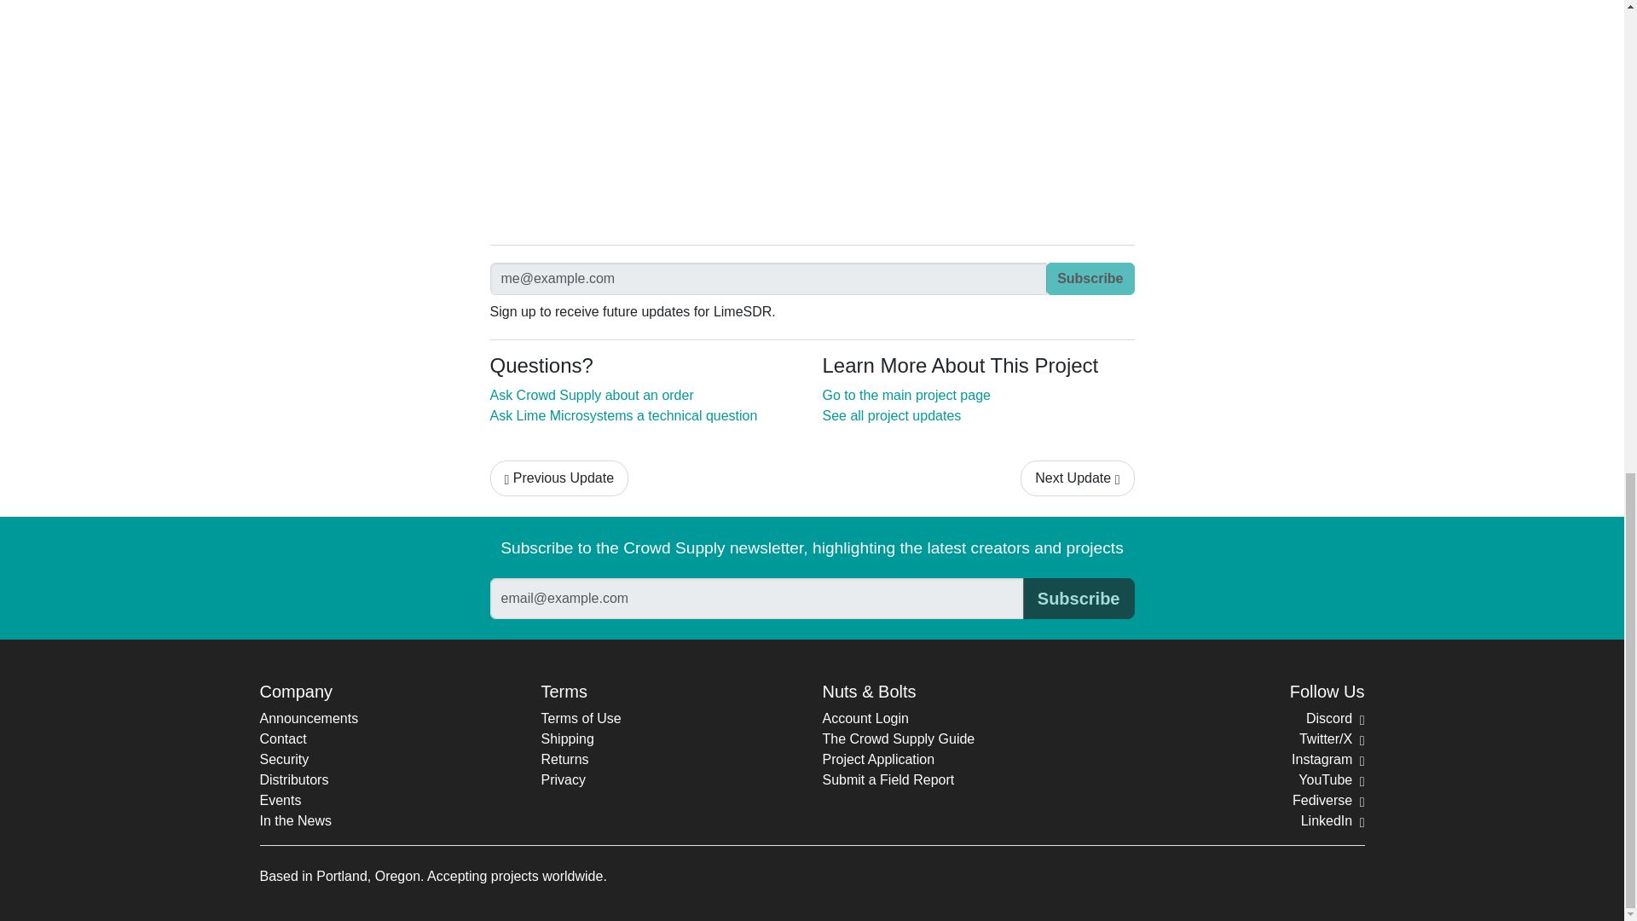 The width and height of the screenshot is (1637, 921). I want to click on Ask Crowd Supply about an order, so click(591, 394).